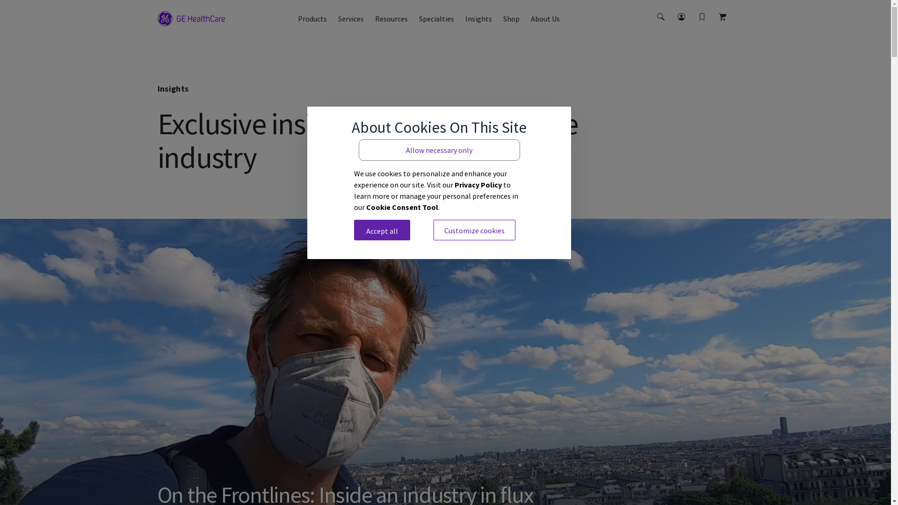 The height and width of the screenshot is (505, 898). What do you see at coordinates (478, 184) in the screenshot?
I see `Privacy Policy` at bounding box center [478, 184].